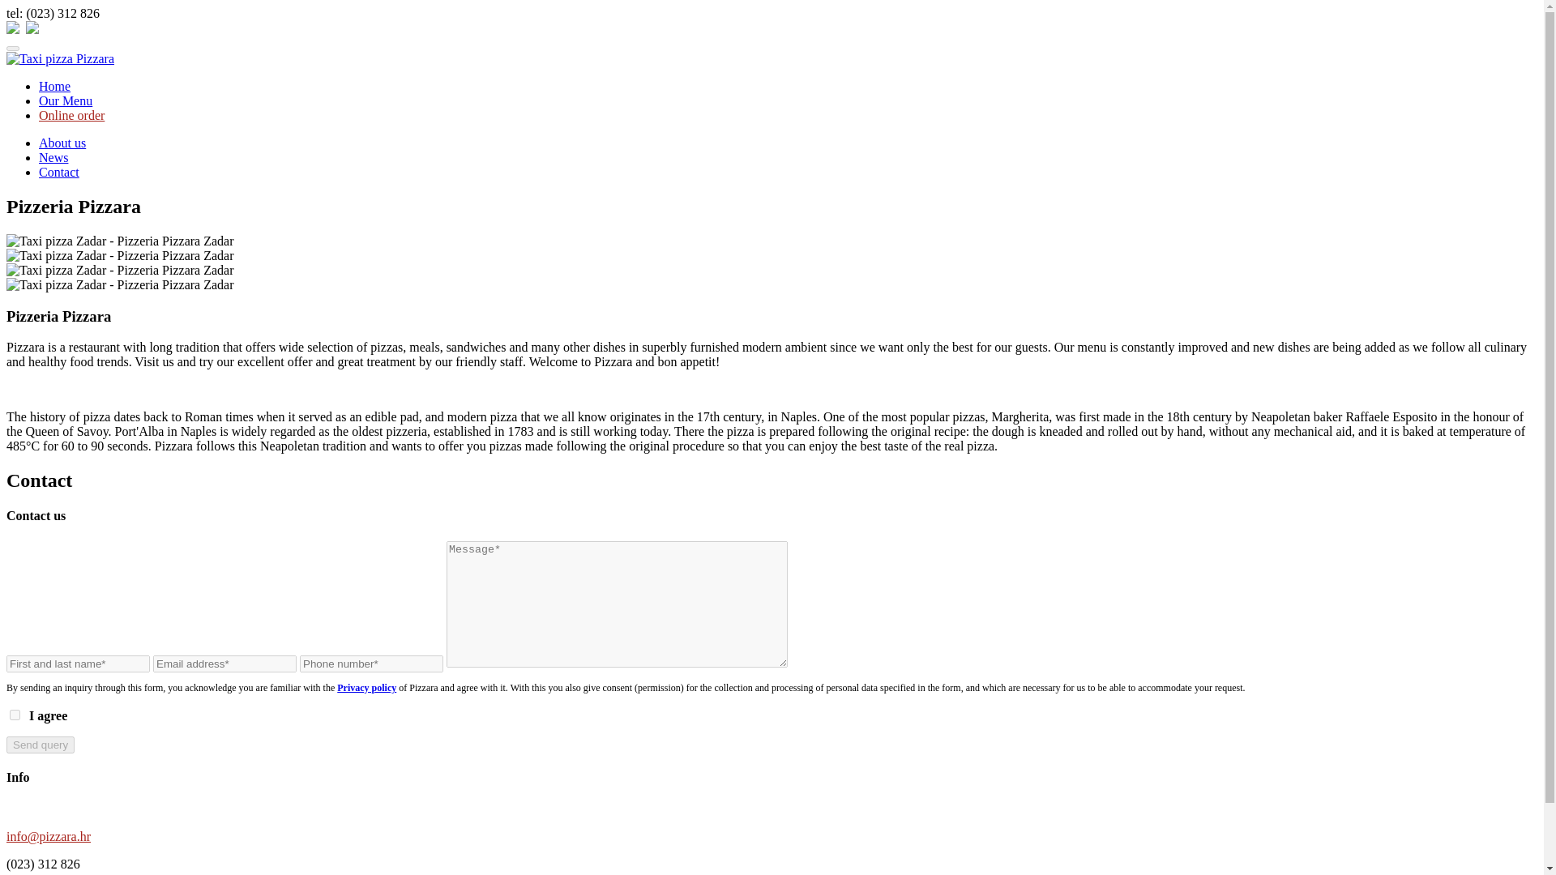 This screenshot has height=875, width=1556. I want to click on Our Menu, so click(65, 100).